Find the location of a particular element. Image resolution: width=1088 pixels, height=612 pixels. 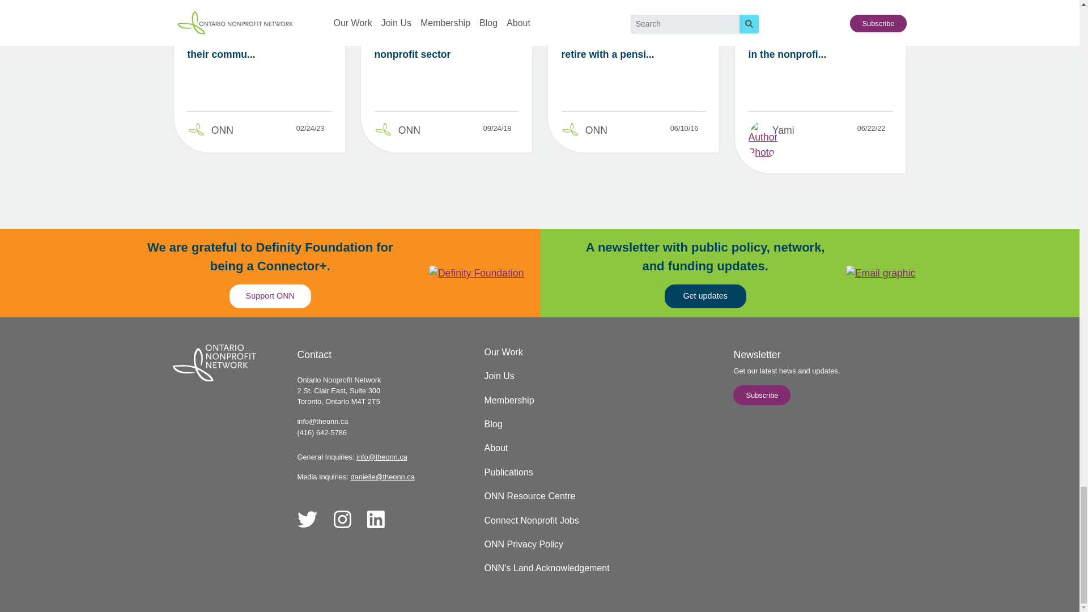

Support ONN is located at coordinates (270, 296).